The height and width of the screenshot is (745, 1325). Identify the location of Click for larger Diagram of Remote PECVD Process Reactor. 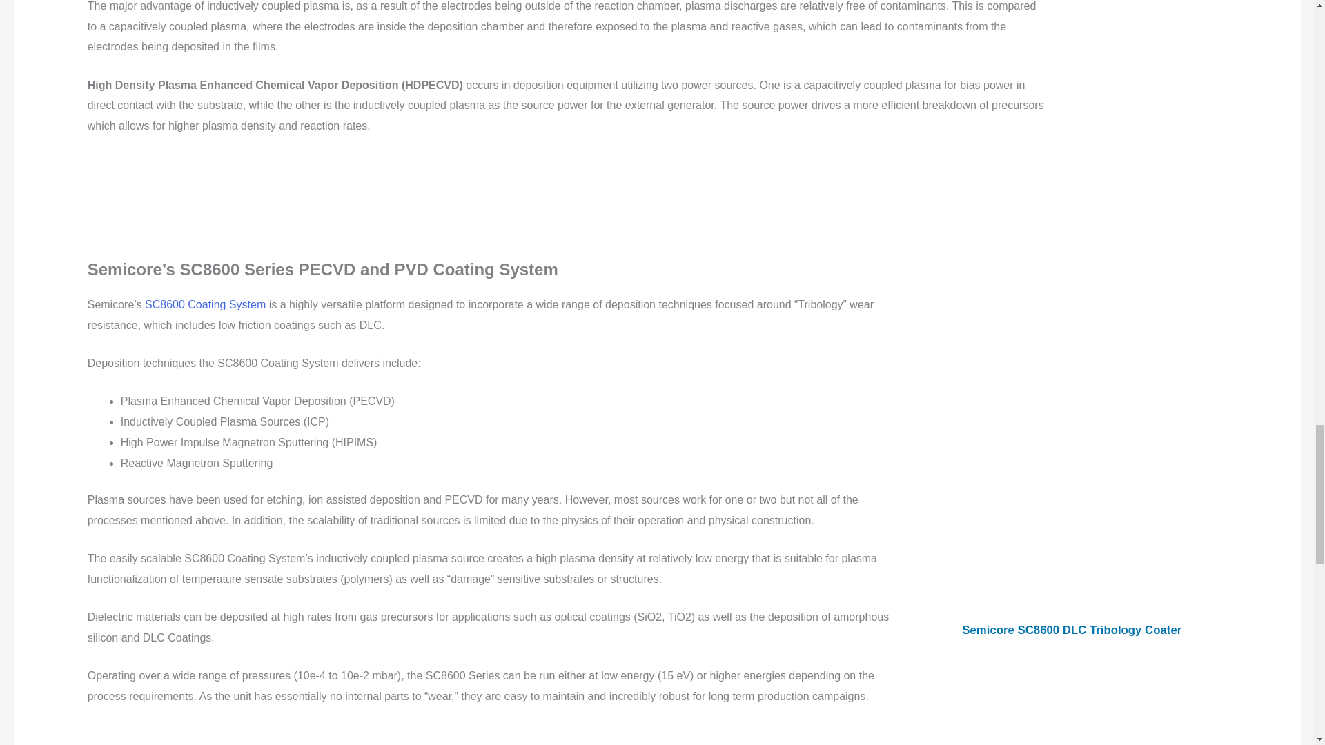
(1140, 164).